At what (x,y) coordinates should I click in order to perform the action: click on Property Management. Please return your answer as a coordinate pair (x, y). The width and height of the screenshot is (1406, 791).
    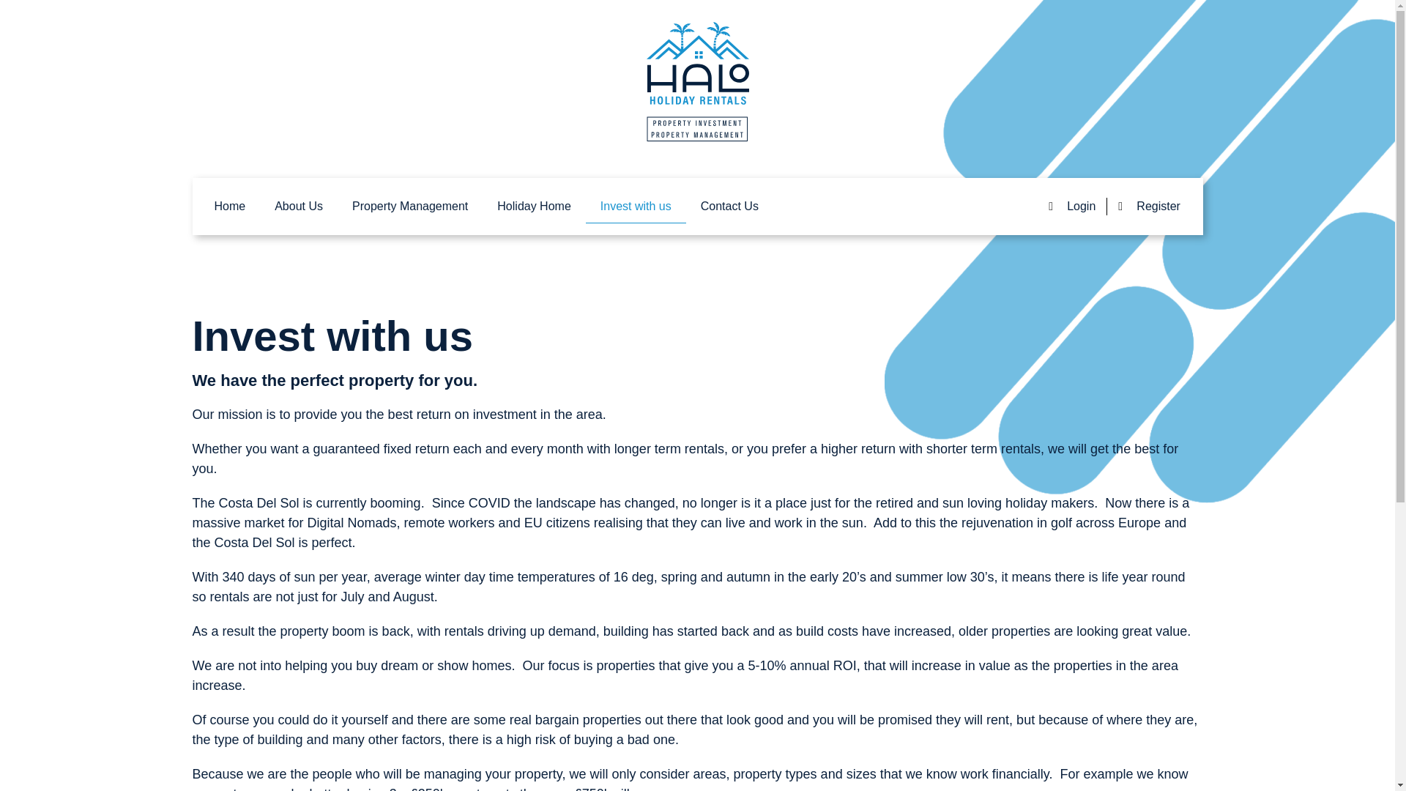
    Looking at the image, I should click on (409, 207).